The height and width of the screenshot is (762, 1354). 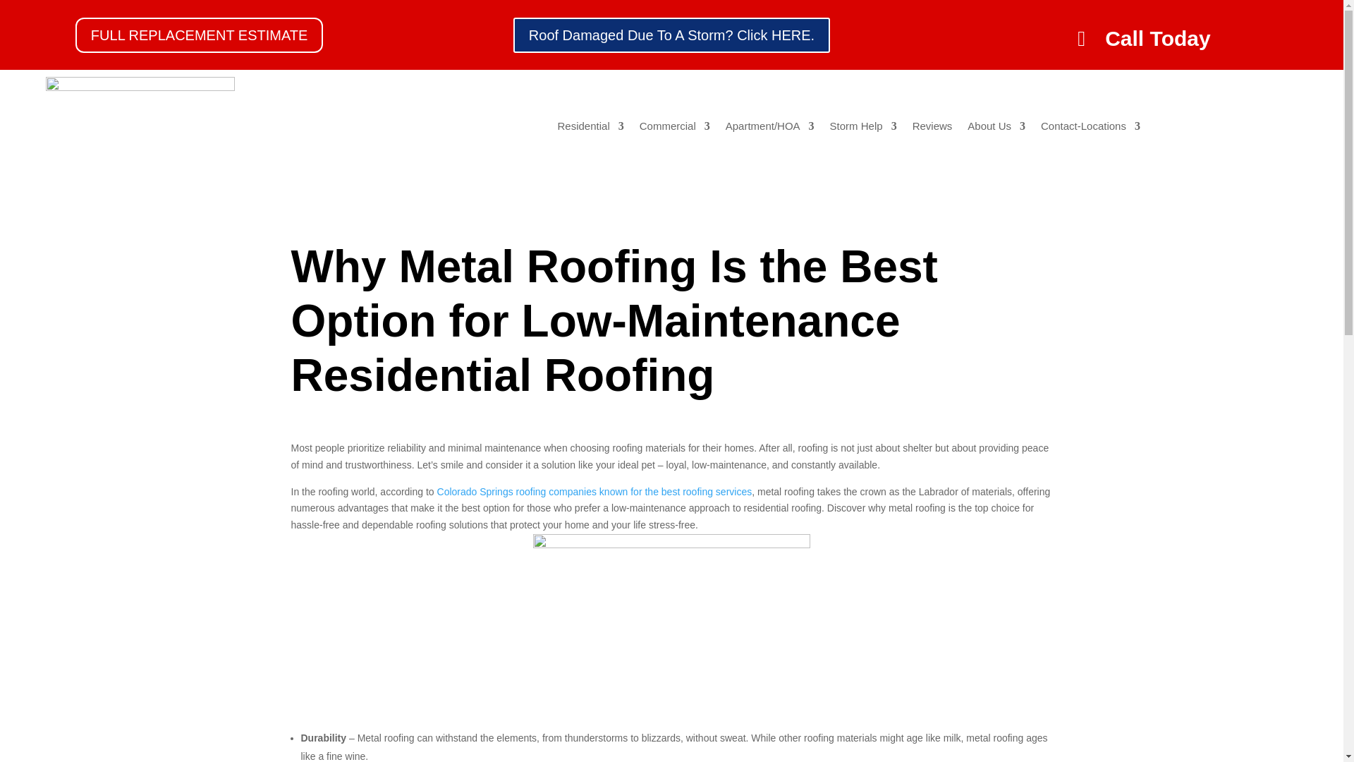 I want to click on Contact-Locations, so click(x=1090, y=128).